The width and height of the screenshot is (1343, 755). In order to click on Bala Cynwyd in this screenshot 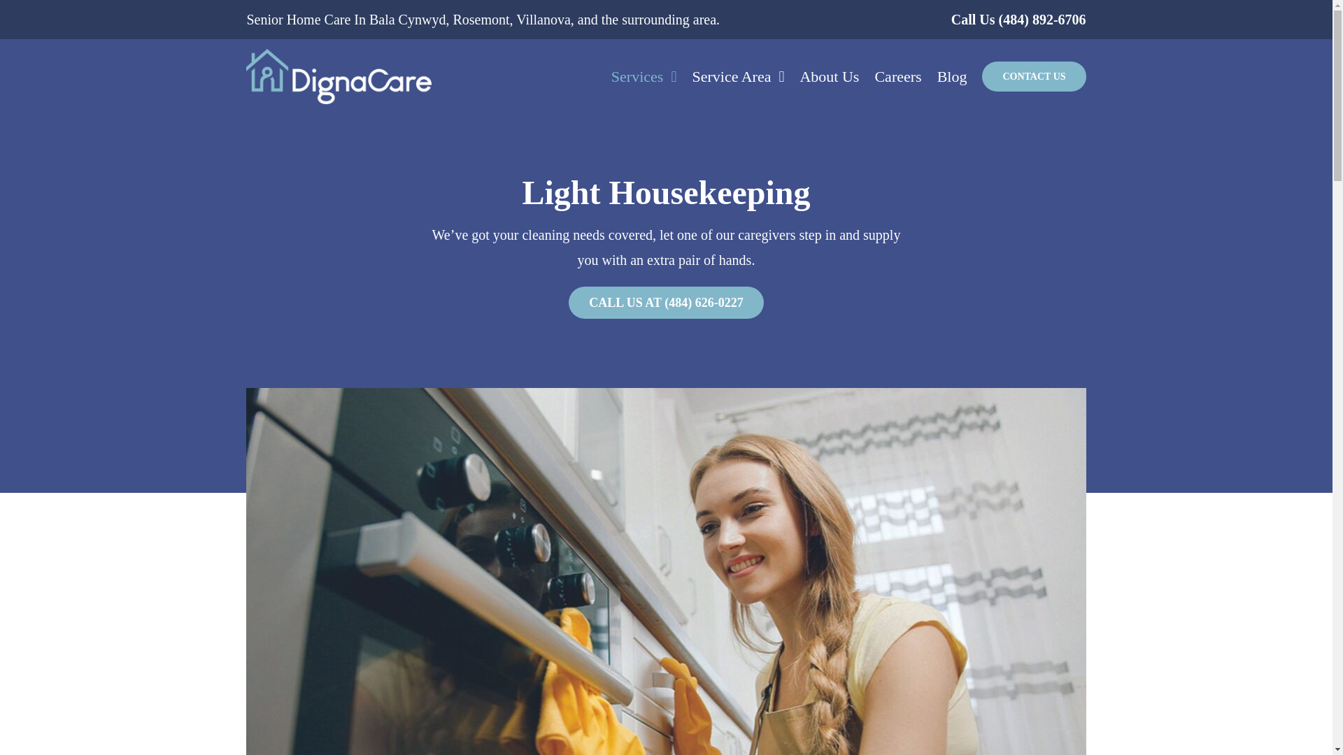, I will do `click(407, 20)`.